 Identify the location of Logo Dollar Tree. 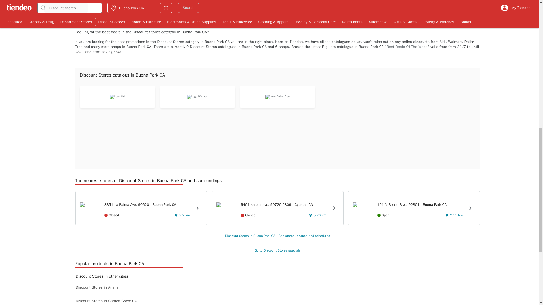
(278, 97).